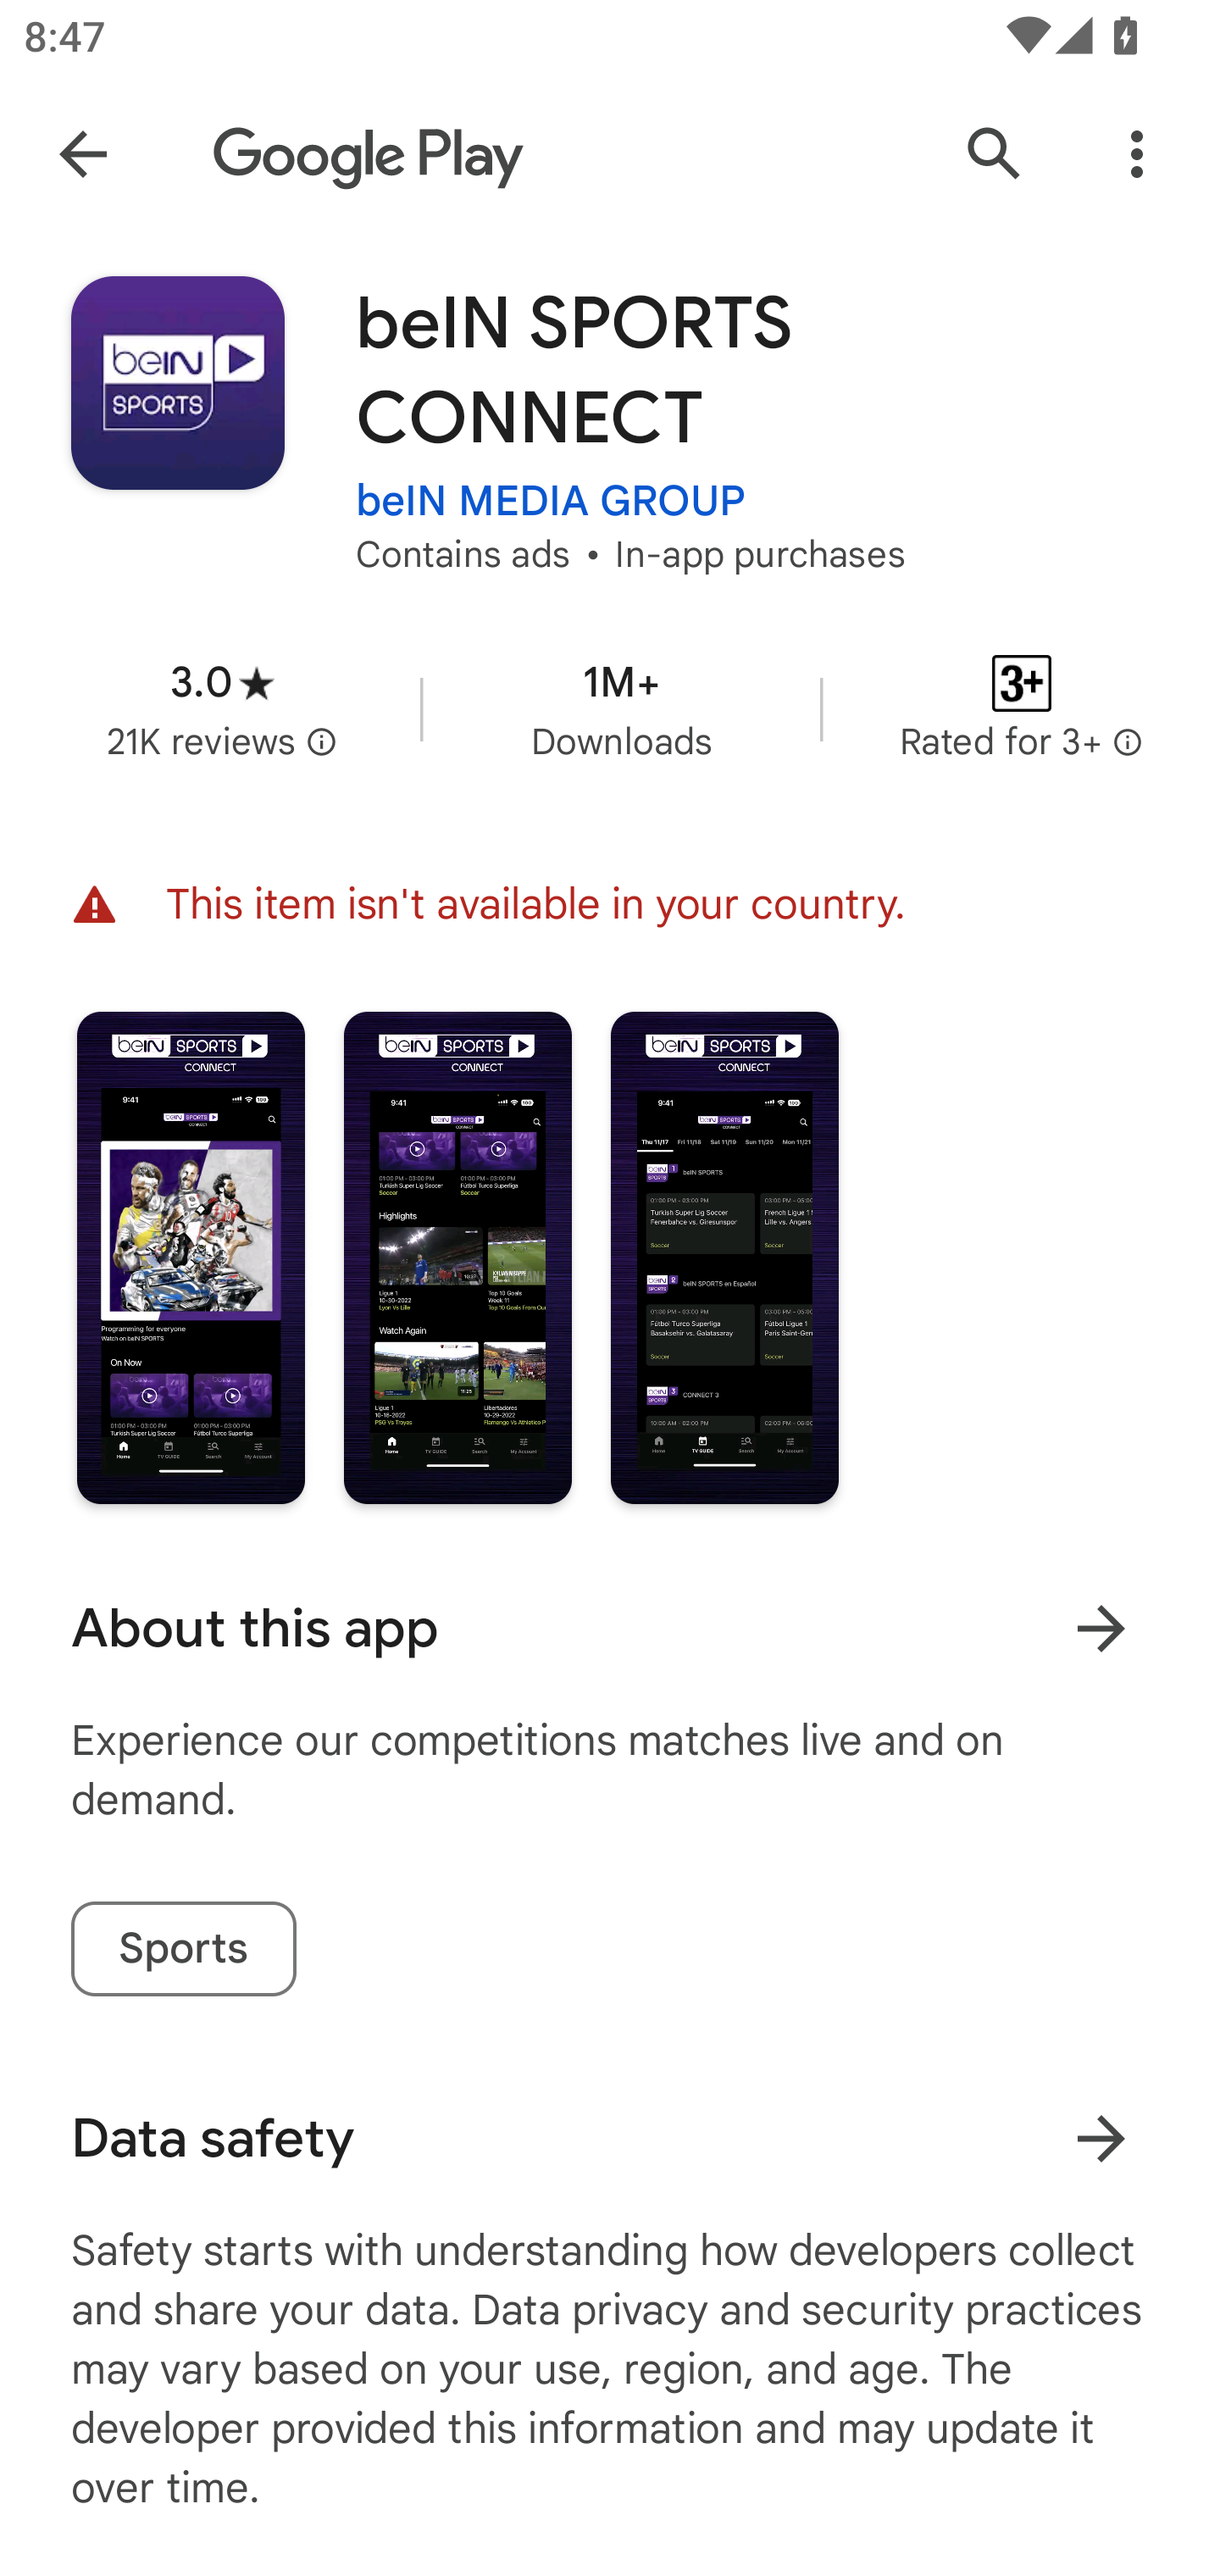  Describe the element at coordinates (1137, 154) in the screenshot. I see `More Options` at that location.